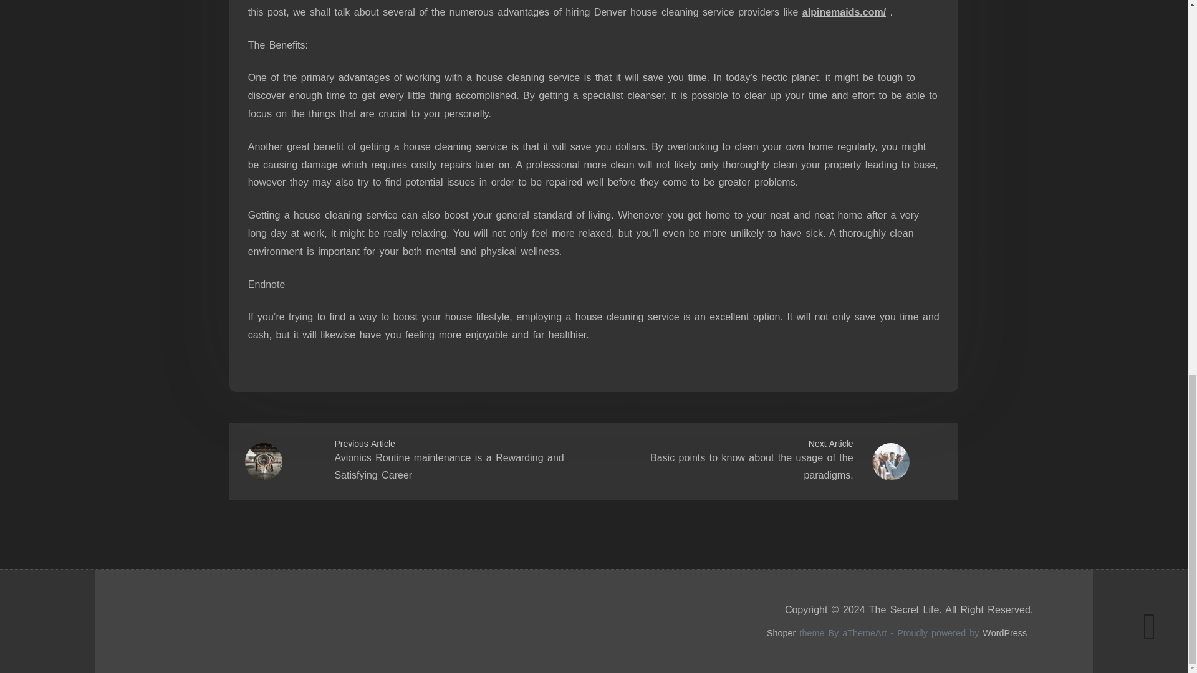  Describe the element at coordinates (781, 632) in the screenshot. I see `Shoper` at that location.